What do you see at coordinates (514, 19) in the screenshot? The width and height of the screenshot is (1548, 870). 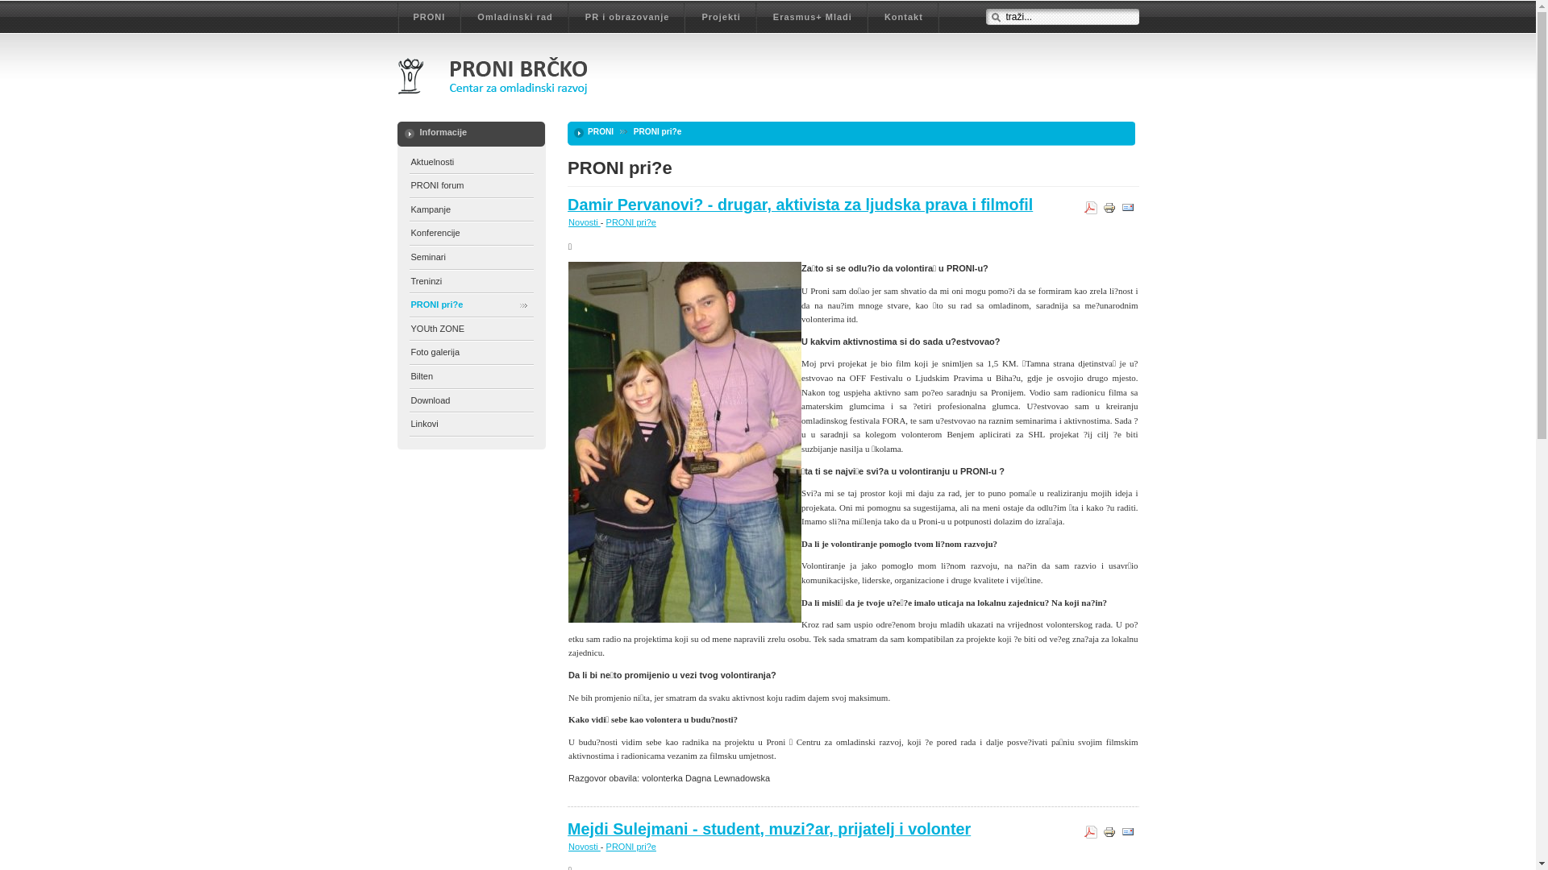 I see `Omladinski rad` at bounding box center [514, 19].